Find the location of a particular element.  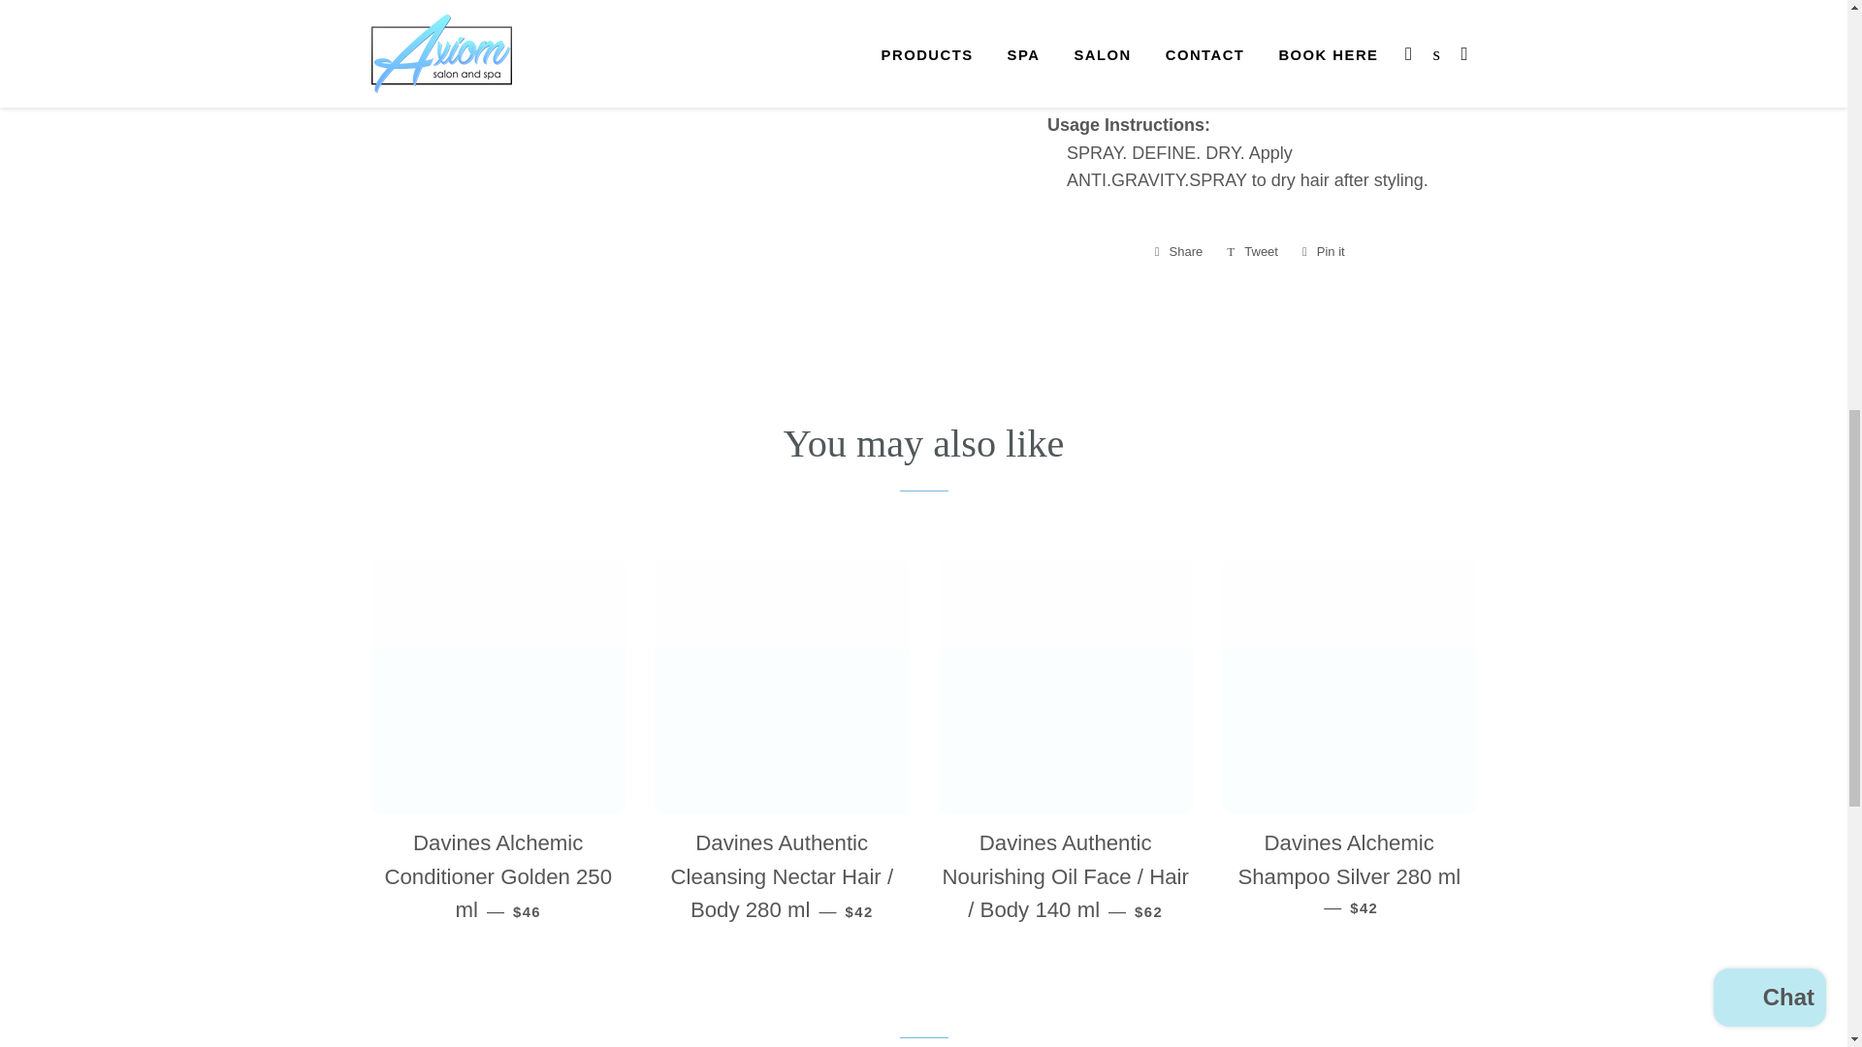

Pin on Pinterest is located at coordinates (1253, 252).